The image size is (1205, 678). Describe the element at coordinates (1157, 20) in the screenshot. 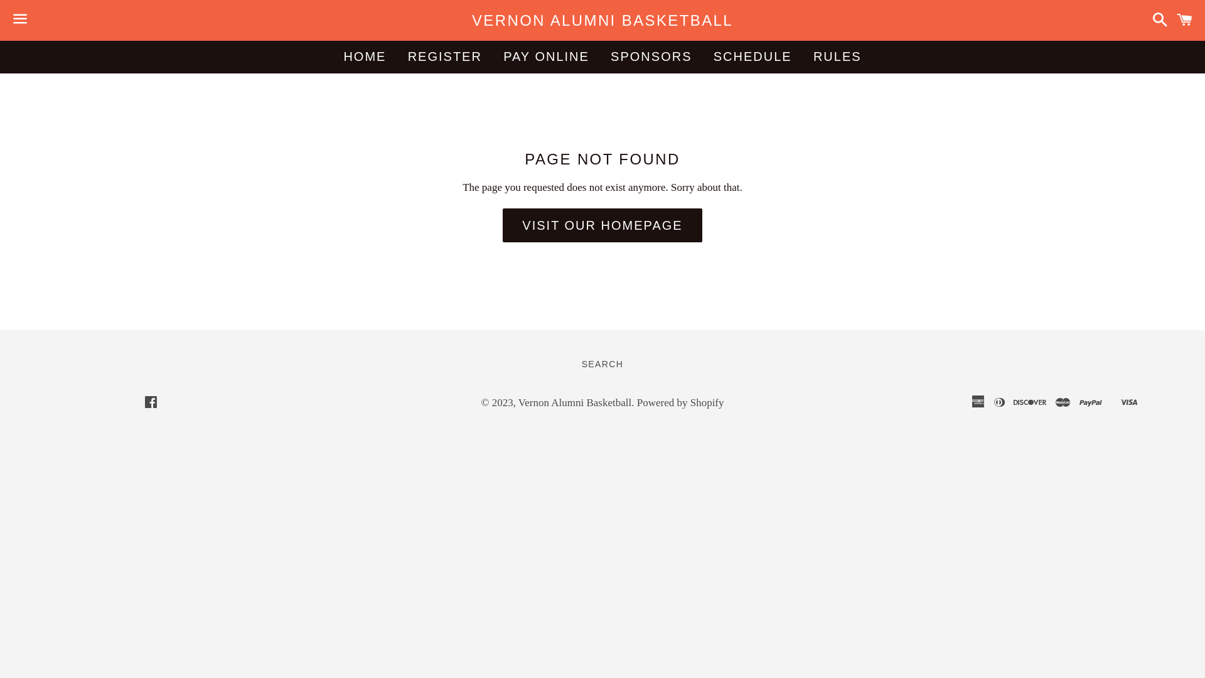

I see `Search` at that location.